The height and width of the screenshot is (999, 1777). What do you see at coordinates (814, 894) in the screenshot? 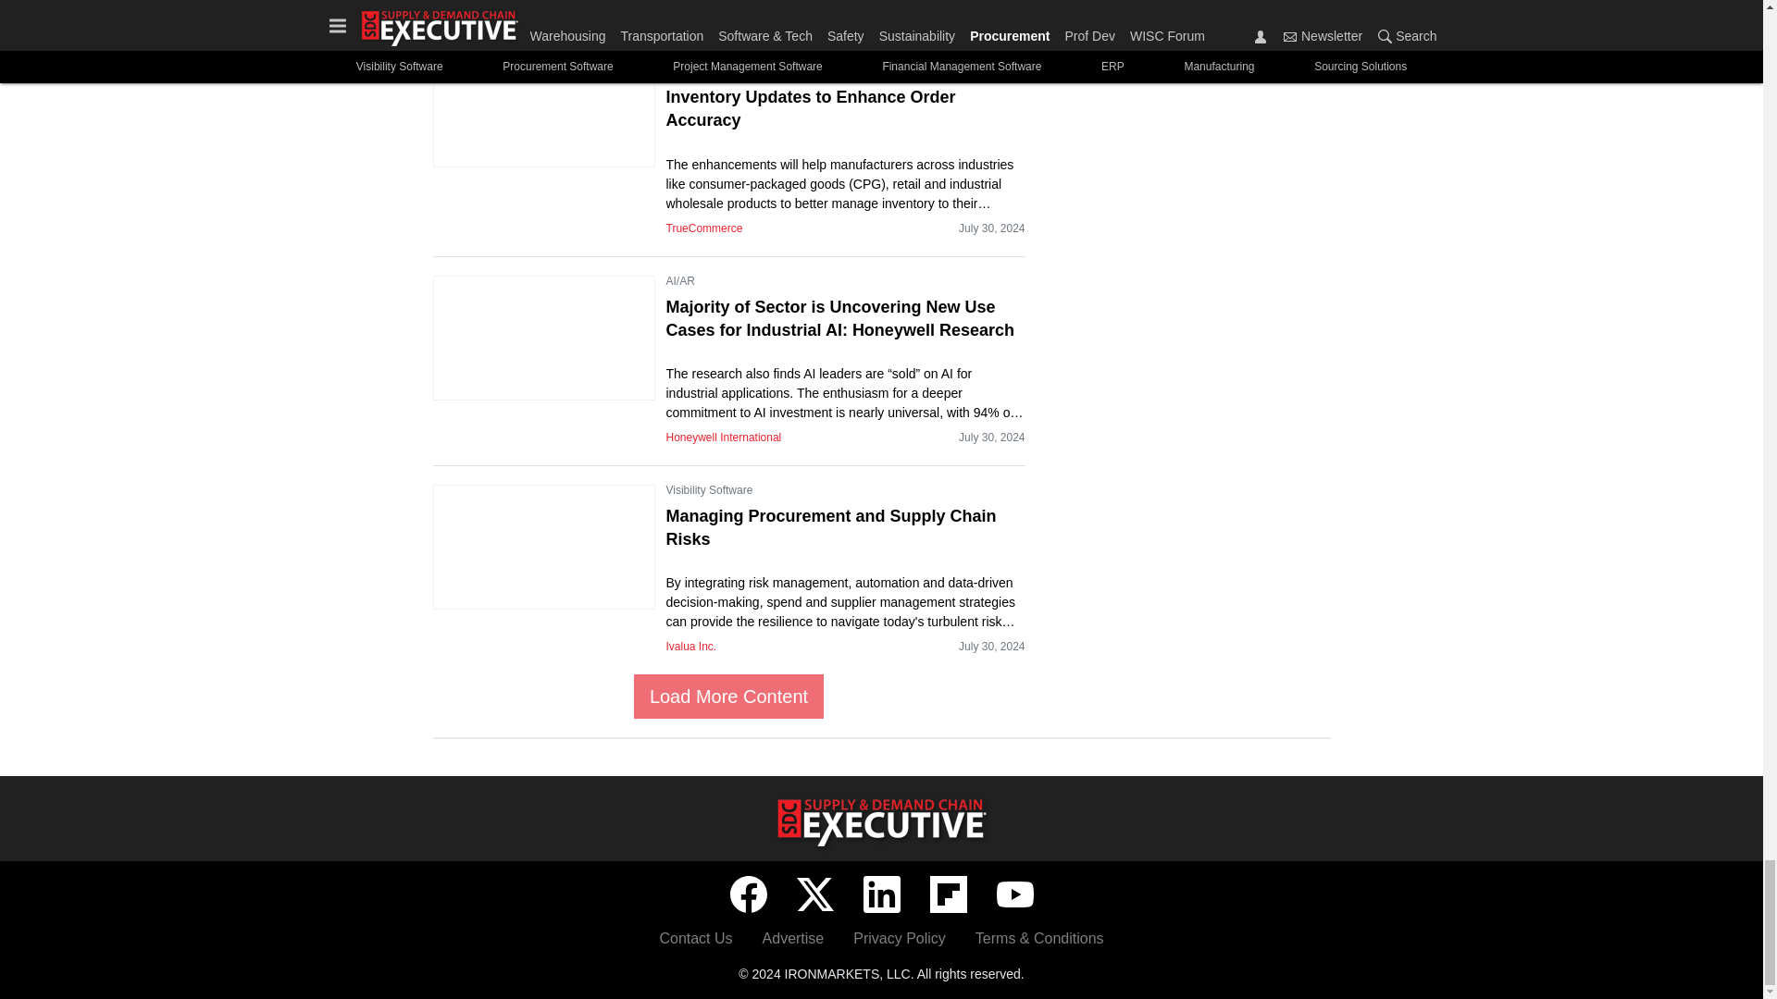
I see `Twitter X icon` at bounding box center [814, 894].